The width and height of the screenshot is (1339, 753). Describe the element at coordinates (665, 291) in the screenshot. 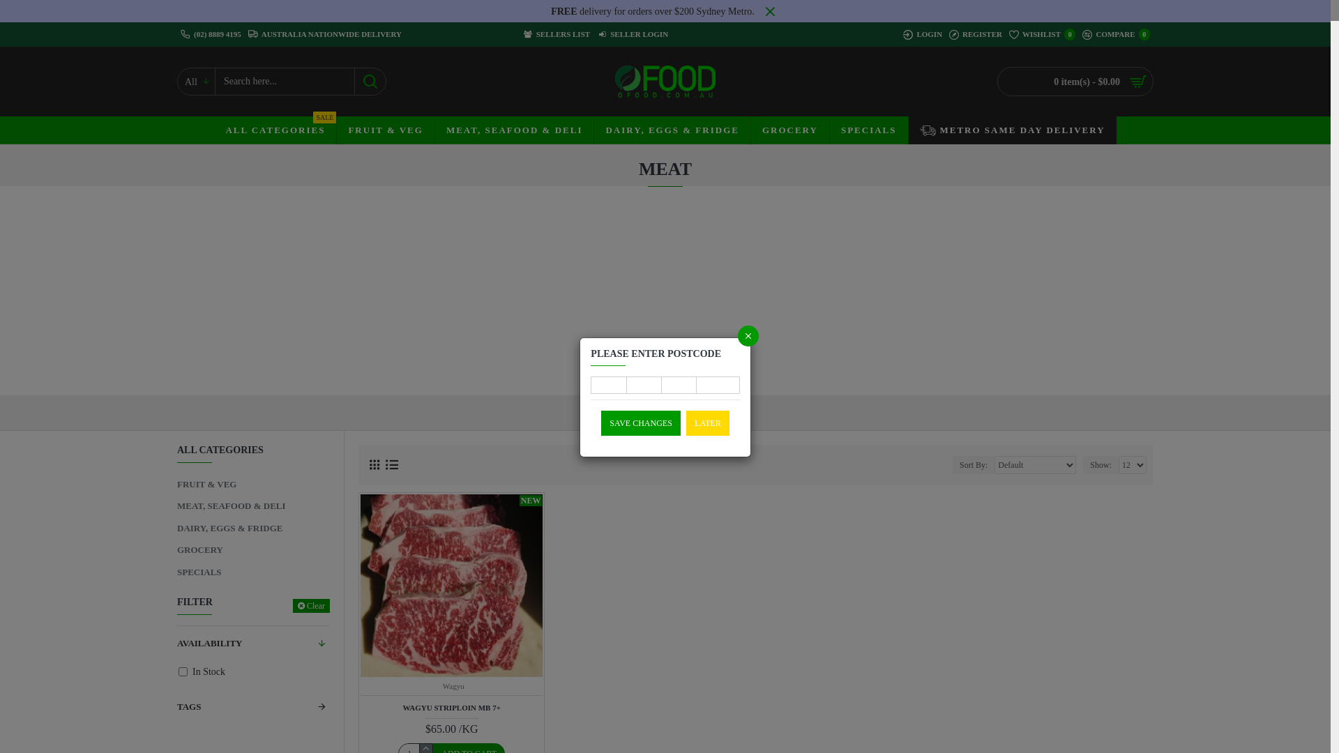

I see `Advertisement` at that location.